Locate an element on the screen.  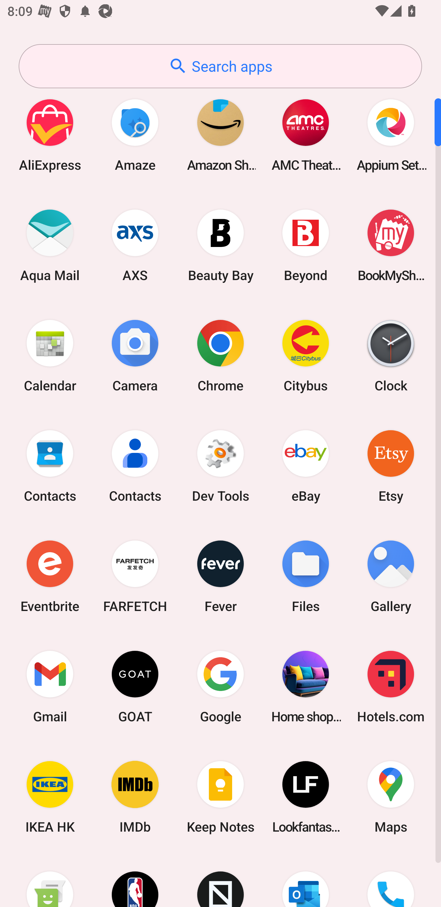
AMC Theatres is located at coordinates (306, 135).